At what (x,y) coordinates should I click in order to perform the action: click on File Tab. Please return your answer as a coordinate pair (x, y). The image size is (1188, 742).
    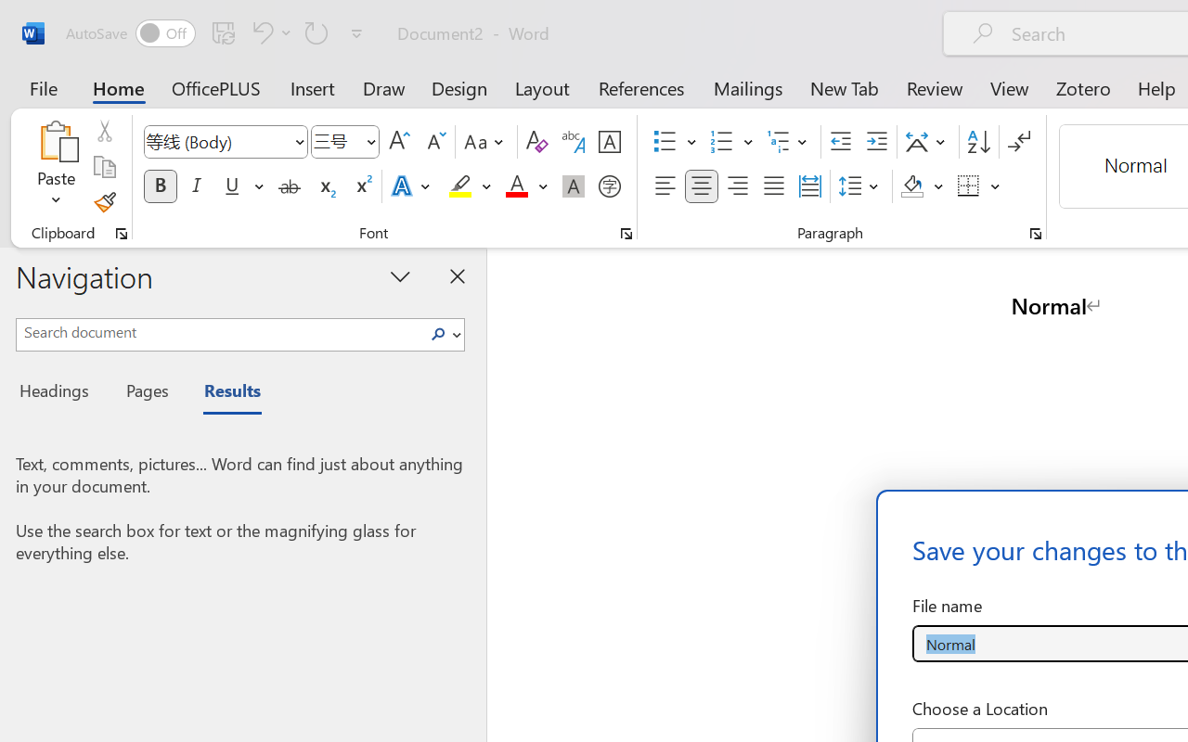
    Looking at the image, I should click on (43, 87).